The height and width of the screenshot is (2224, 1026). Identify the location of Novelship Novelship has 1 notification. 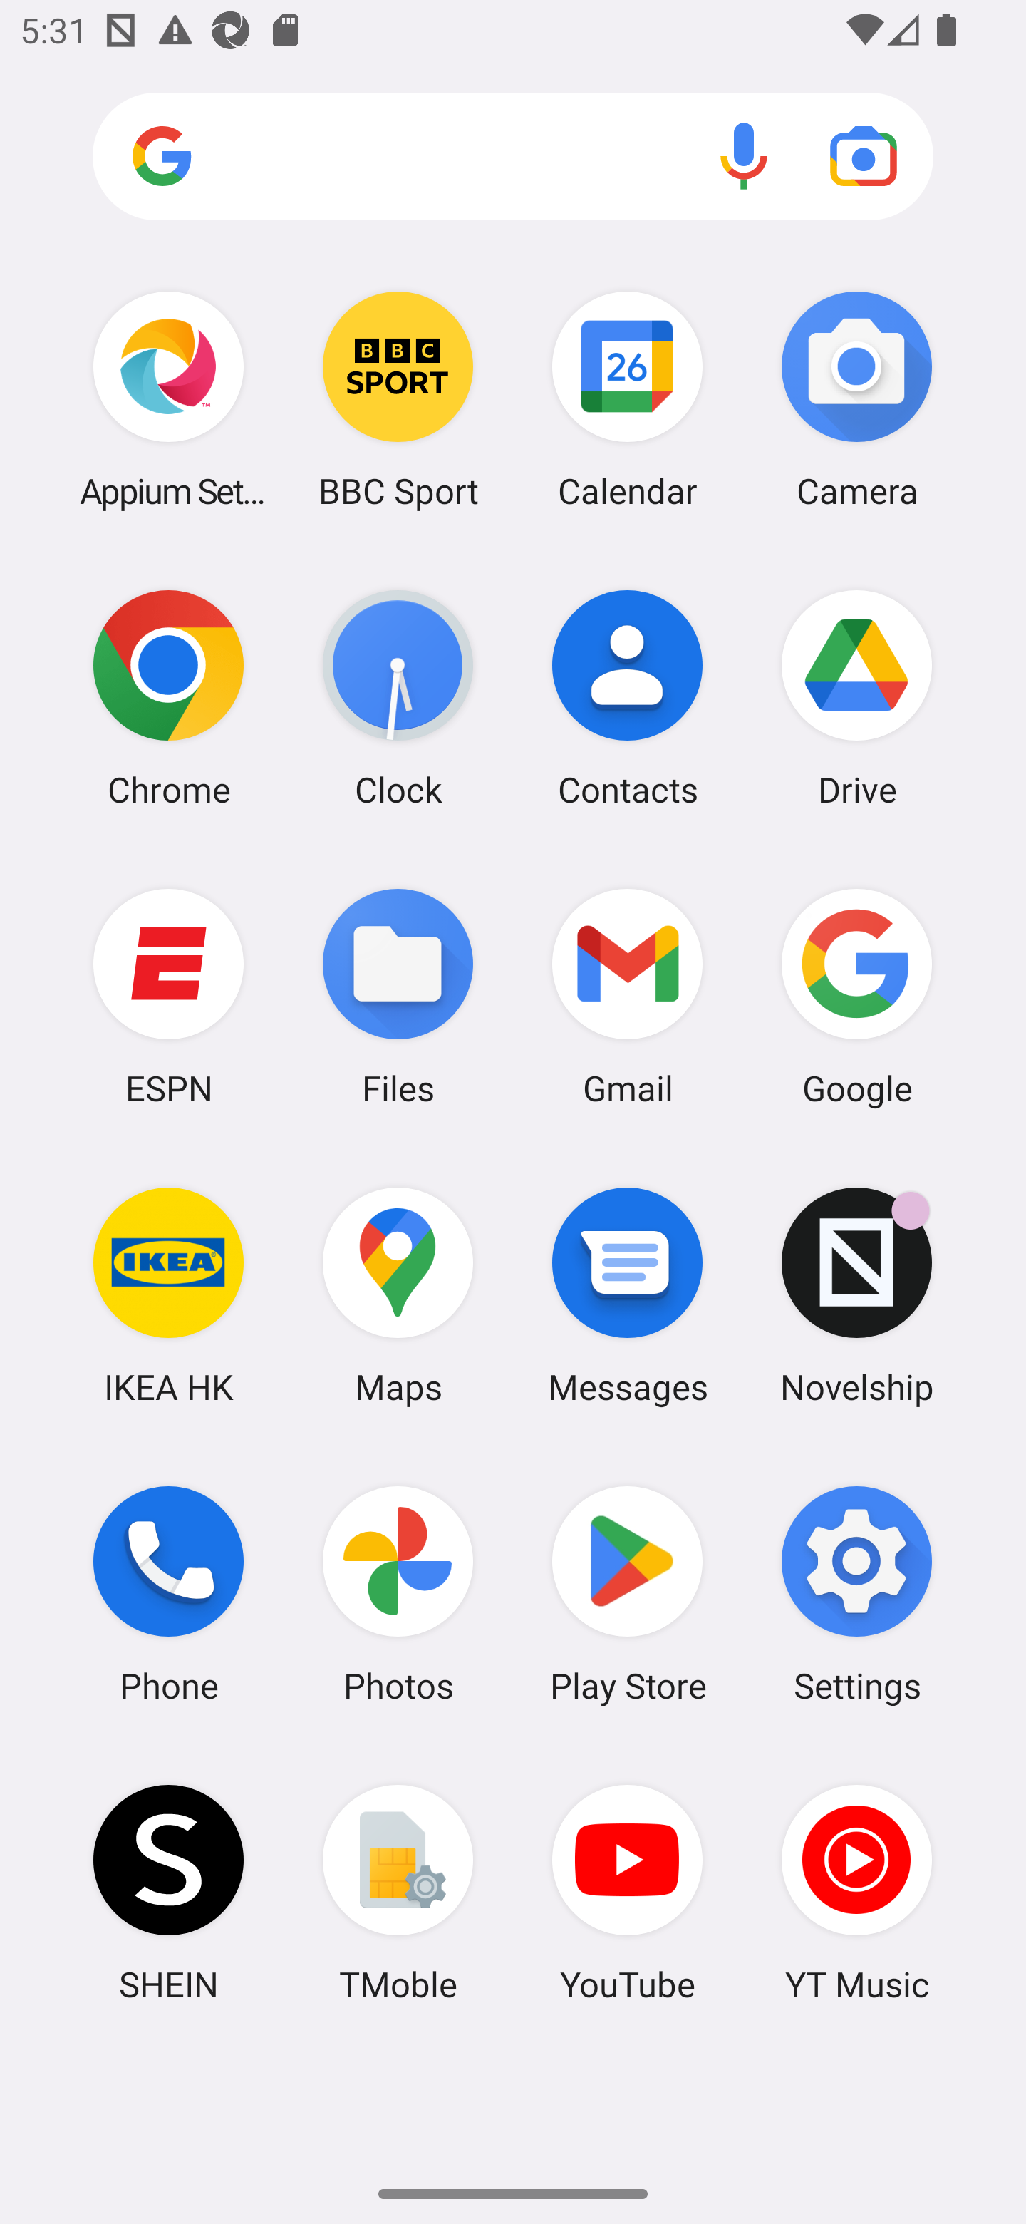
(856, 1295).